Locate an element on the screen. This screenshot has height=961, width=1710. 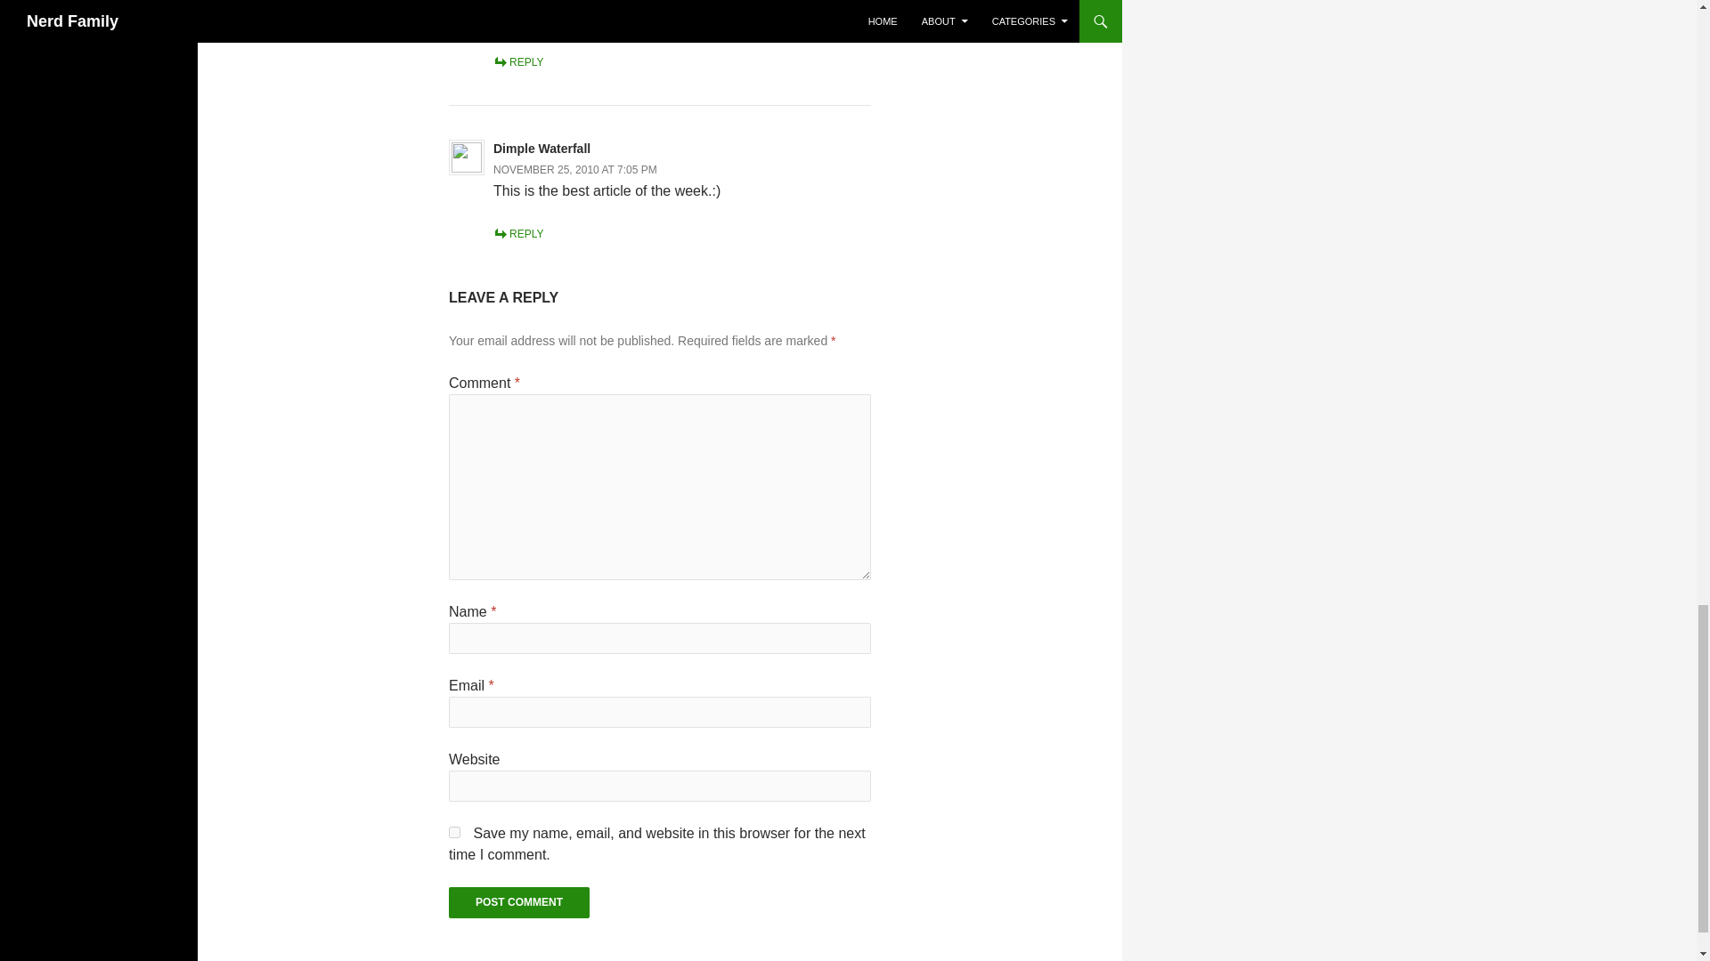
REPLY is located at coordinates (518, 61).